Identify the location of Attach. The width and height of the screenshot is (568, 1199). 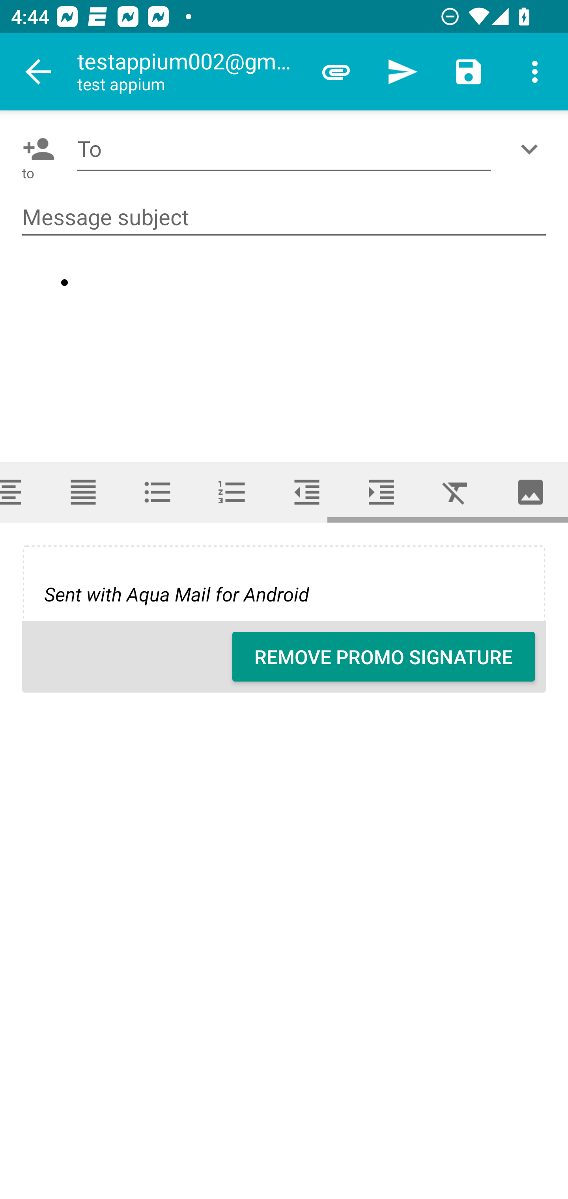
(336, 72).